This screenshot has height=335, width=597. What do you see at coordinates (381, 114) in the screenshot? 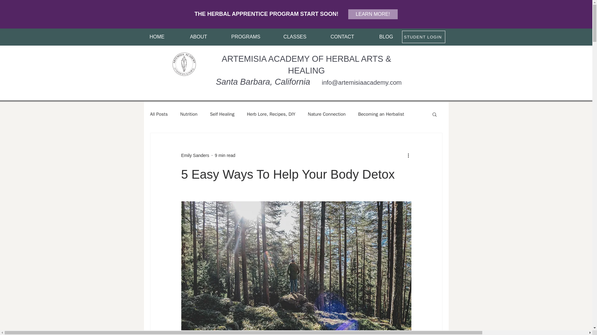
I see `Becoming an Herbalist` at bounding box center [381, 114].